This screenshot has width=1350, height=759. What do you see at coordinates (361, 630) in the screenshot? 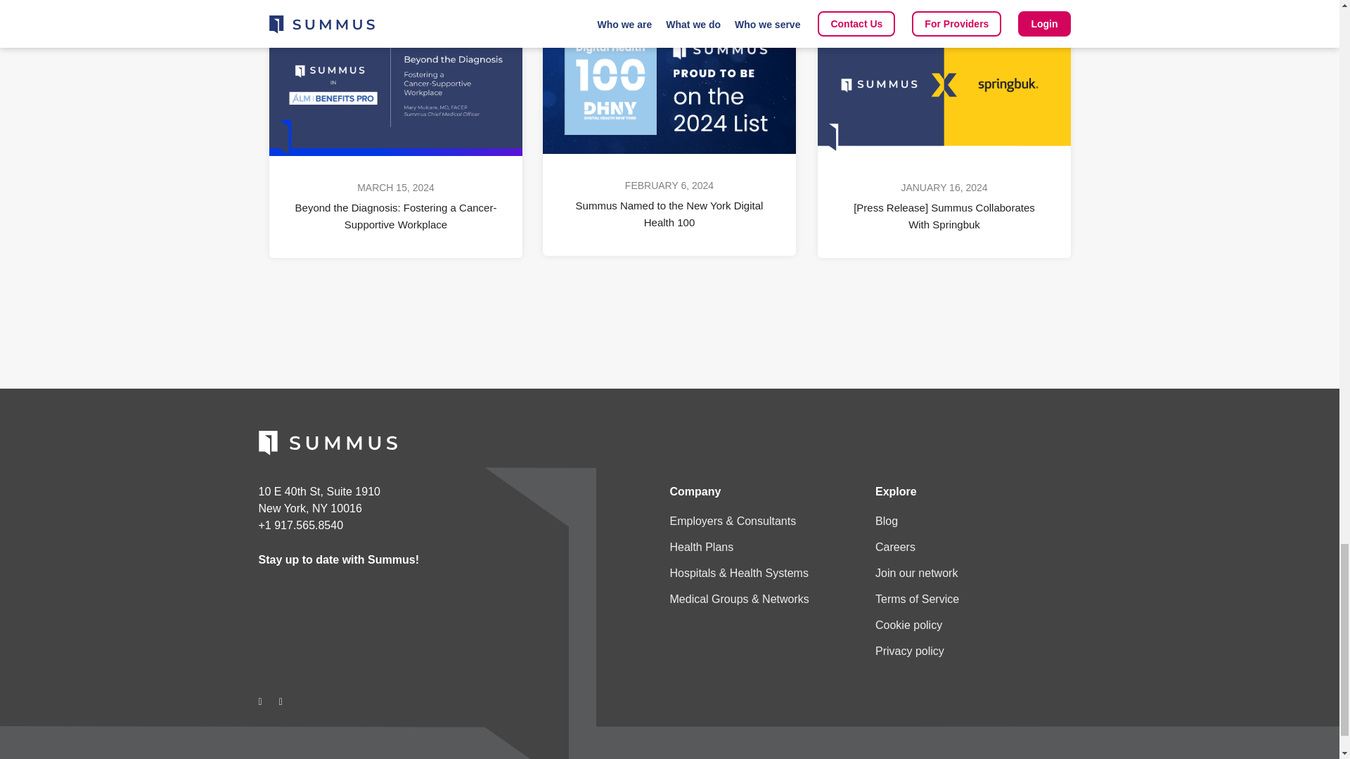
I see `Form 1` at bounding box center [361, 630].